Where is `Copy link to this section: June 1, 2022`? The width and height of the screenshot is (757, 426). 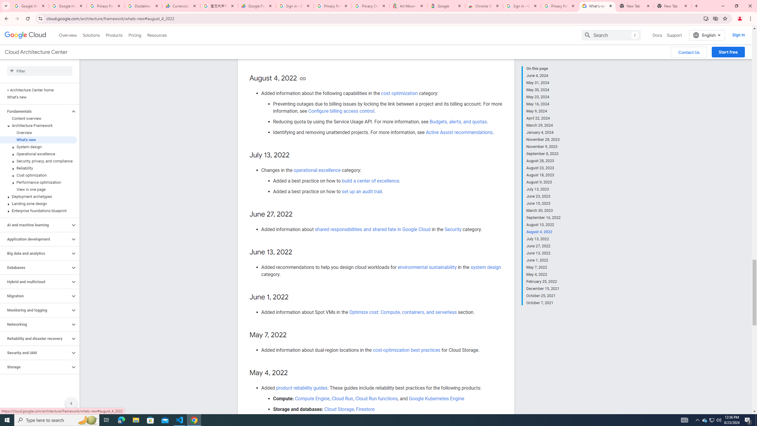
Copy link to this section: June 1, 2022 is located at coordinates (295, 298).